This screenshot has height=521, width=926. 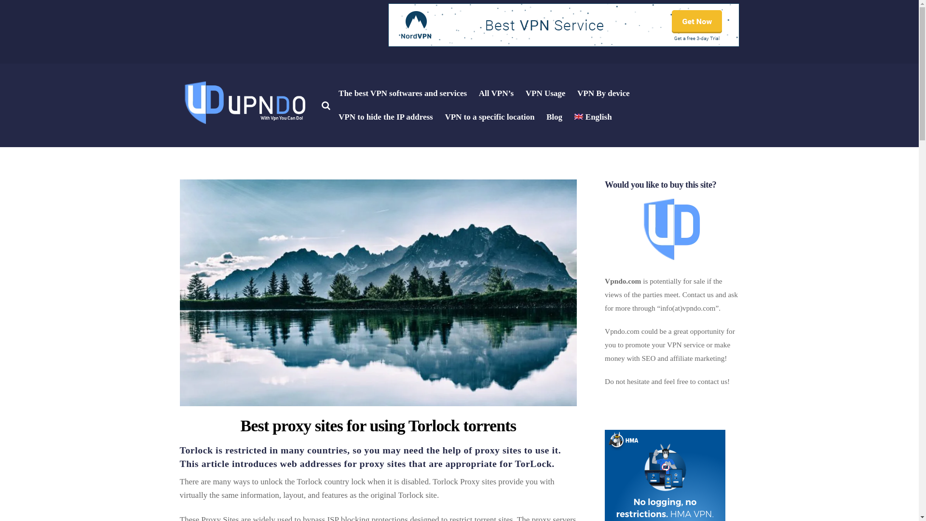 What do you see at coordinates (579, 117) in the screenshot?
I see `English` at bounding box center [579, 117].